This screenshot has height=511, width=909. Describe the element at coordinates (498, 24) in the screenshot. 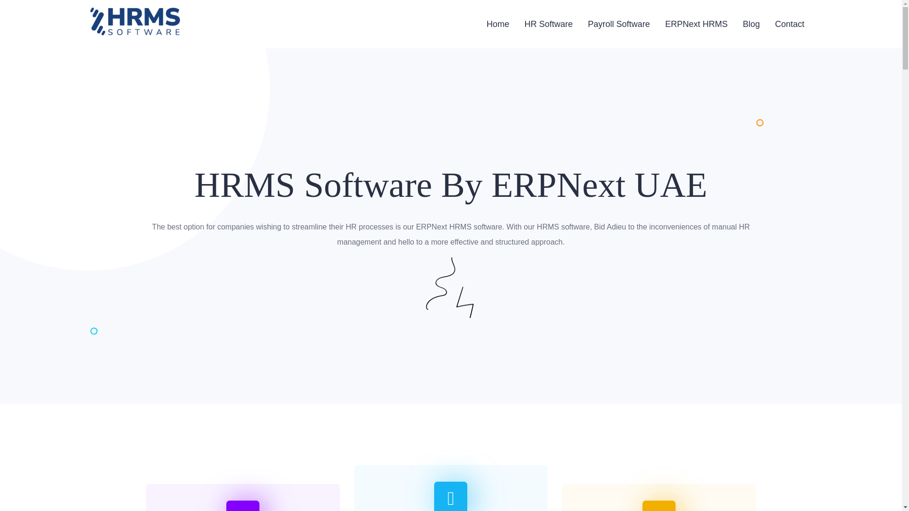

I see `Home` at that location.